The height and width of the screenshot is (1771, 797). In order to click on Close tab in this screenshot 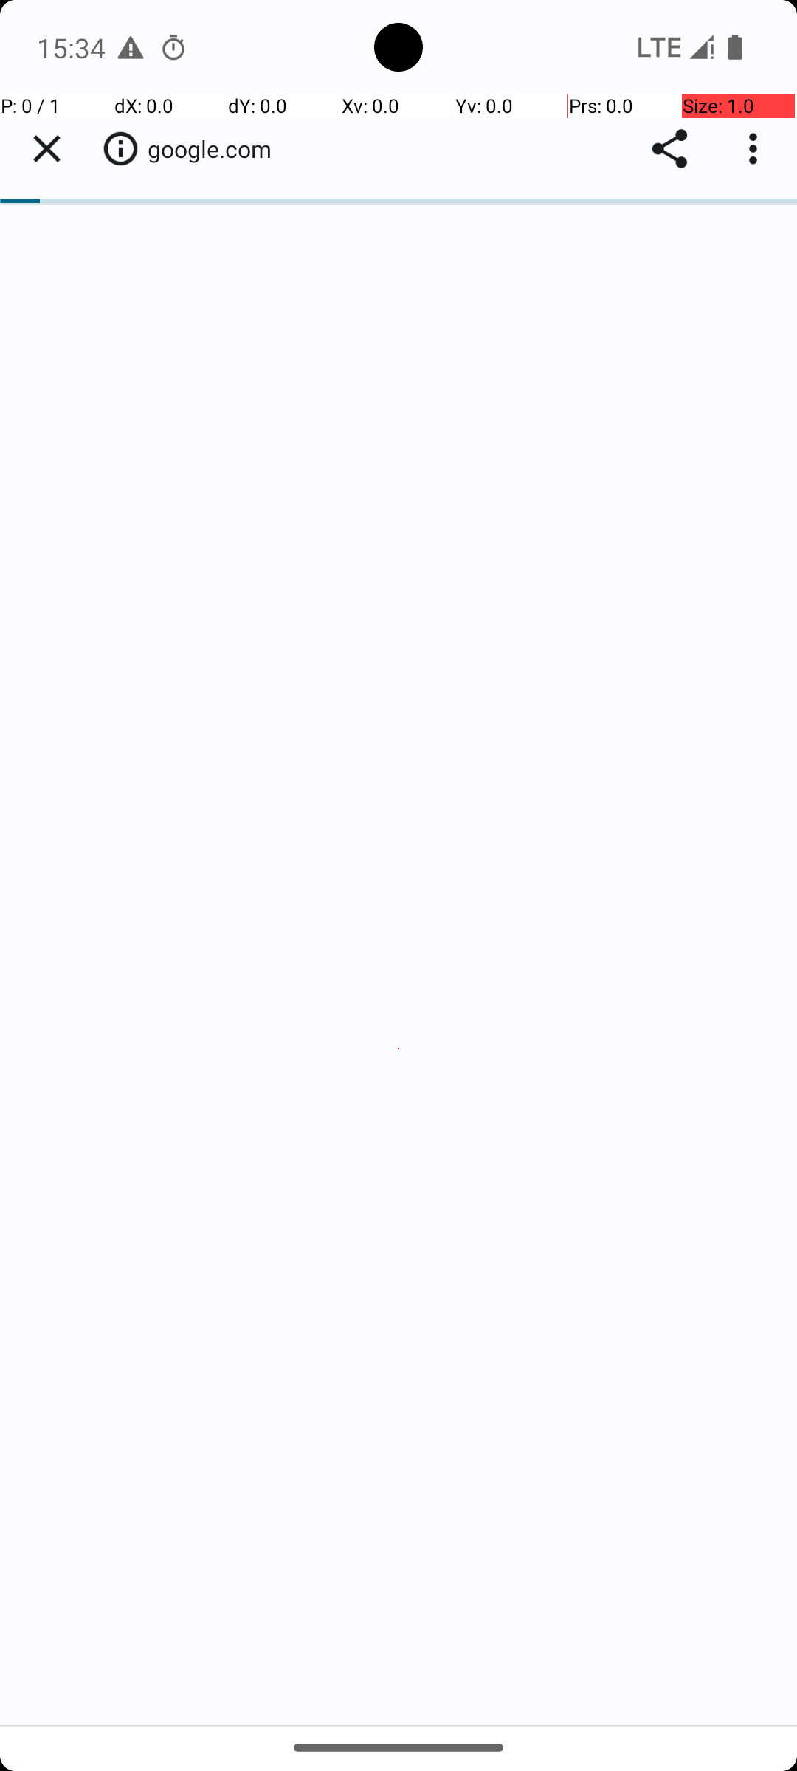, I will do `click(46, 149)`.